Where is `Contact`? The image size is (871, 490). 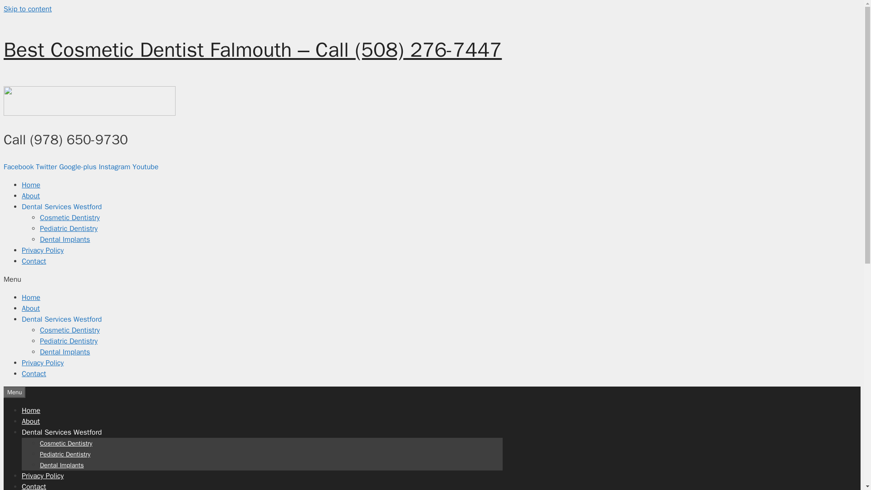 Contact is located at coordinates (34, 486).